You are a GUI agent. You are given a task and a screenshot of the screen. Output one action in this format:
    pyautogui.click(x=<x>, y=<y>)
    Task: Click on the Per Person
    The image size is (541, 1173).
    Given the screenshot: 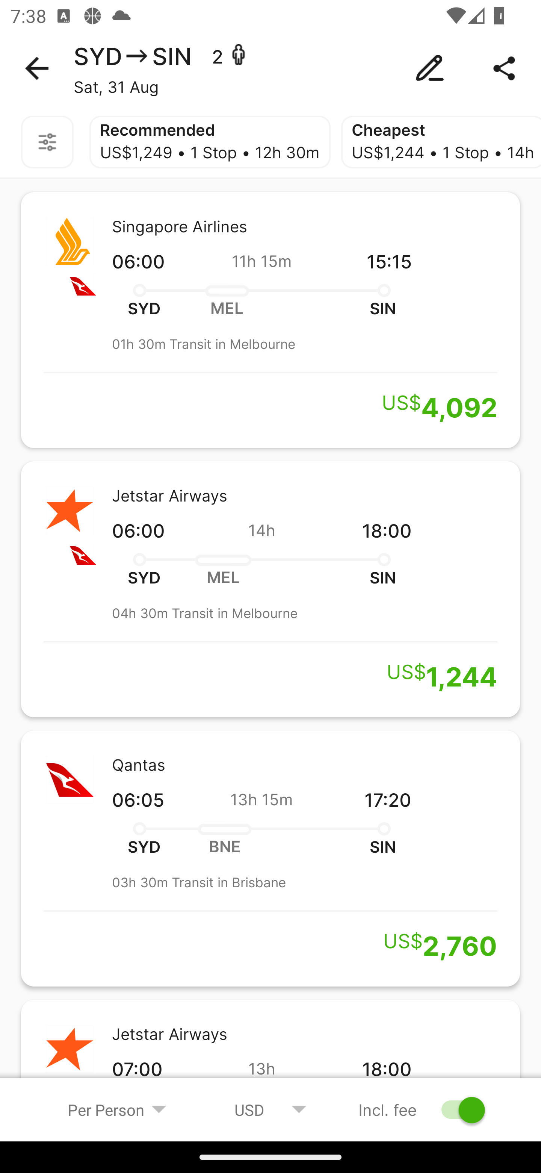 What is the action you would take?
    pyautogui.click(x=117, y=1109)
    